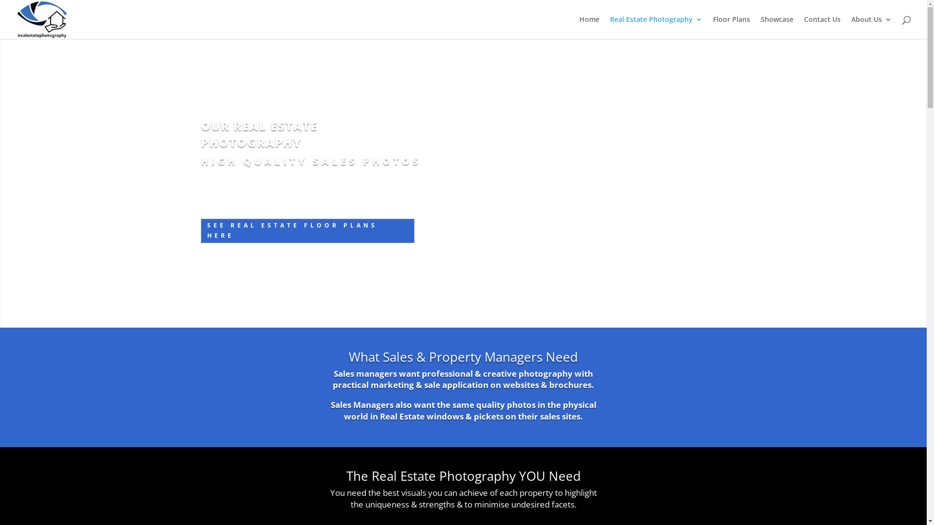 The height and width of the screenshot is (525, 934). I want to click on SEE REAL ESTATE FLOOR PLANS HERE, so click(307, 231).